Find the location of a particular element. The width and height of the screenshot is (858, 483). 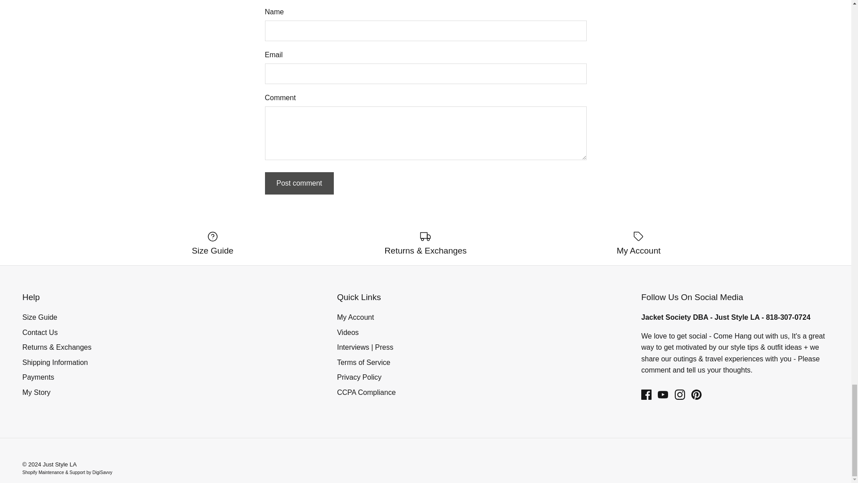

Youtube is located at coordinates (663, 394).